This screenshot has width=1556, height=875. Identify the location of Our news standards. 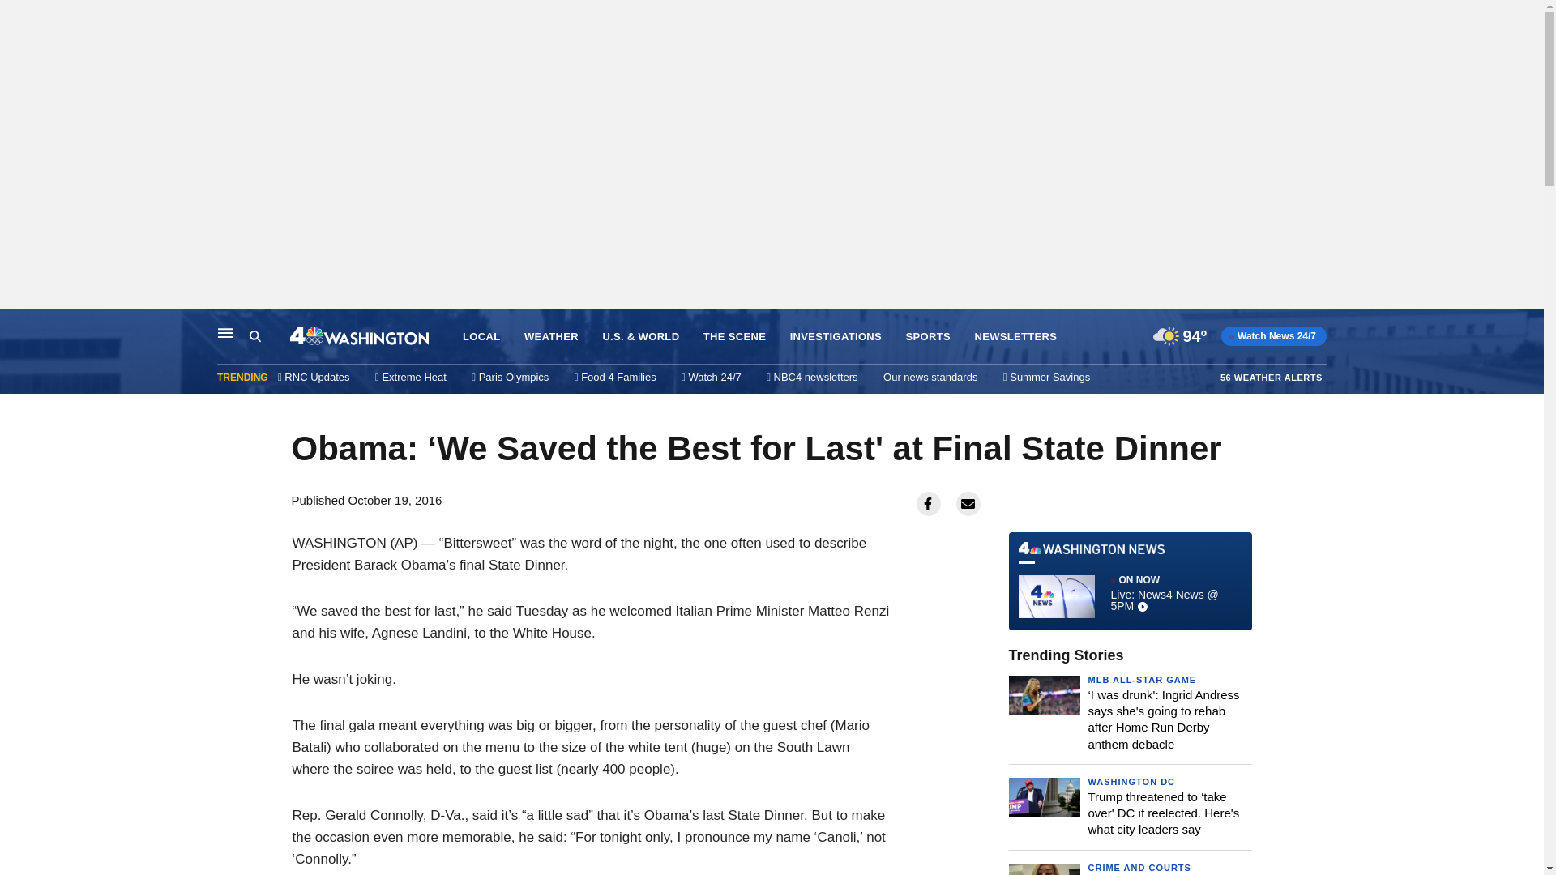
(930, 377).